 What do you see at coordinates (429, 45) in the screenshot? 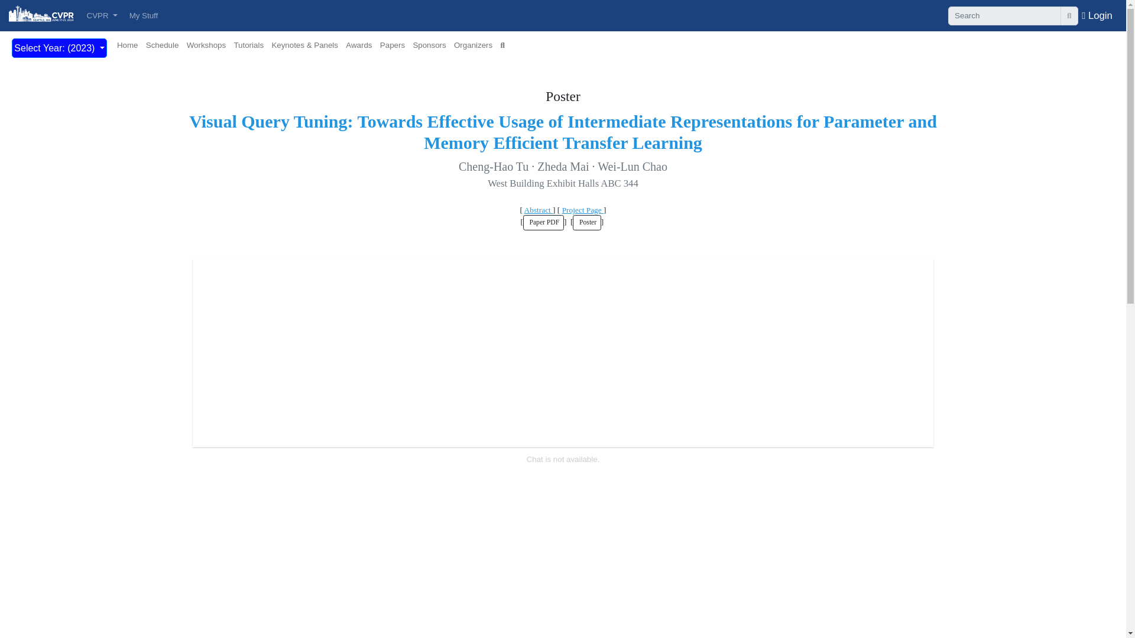
I see `Sponsors` at bounding box center [429, 45].